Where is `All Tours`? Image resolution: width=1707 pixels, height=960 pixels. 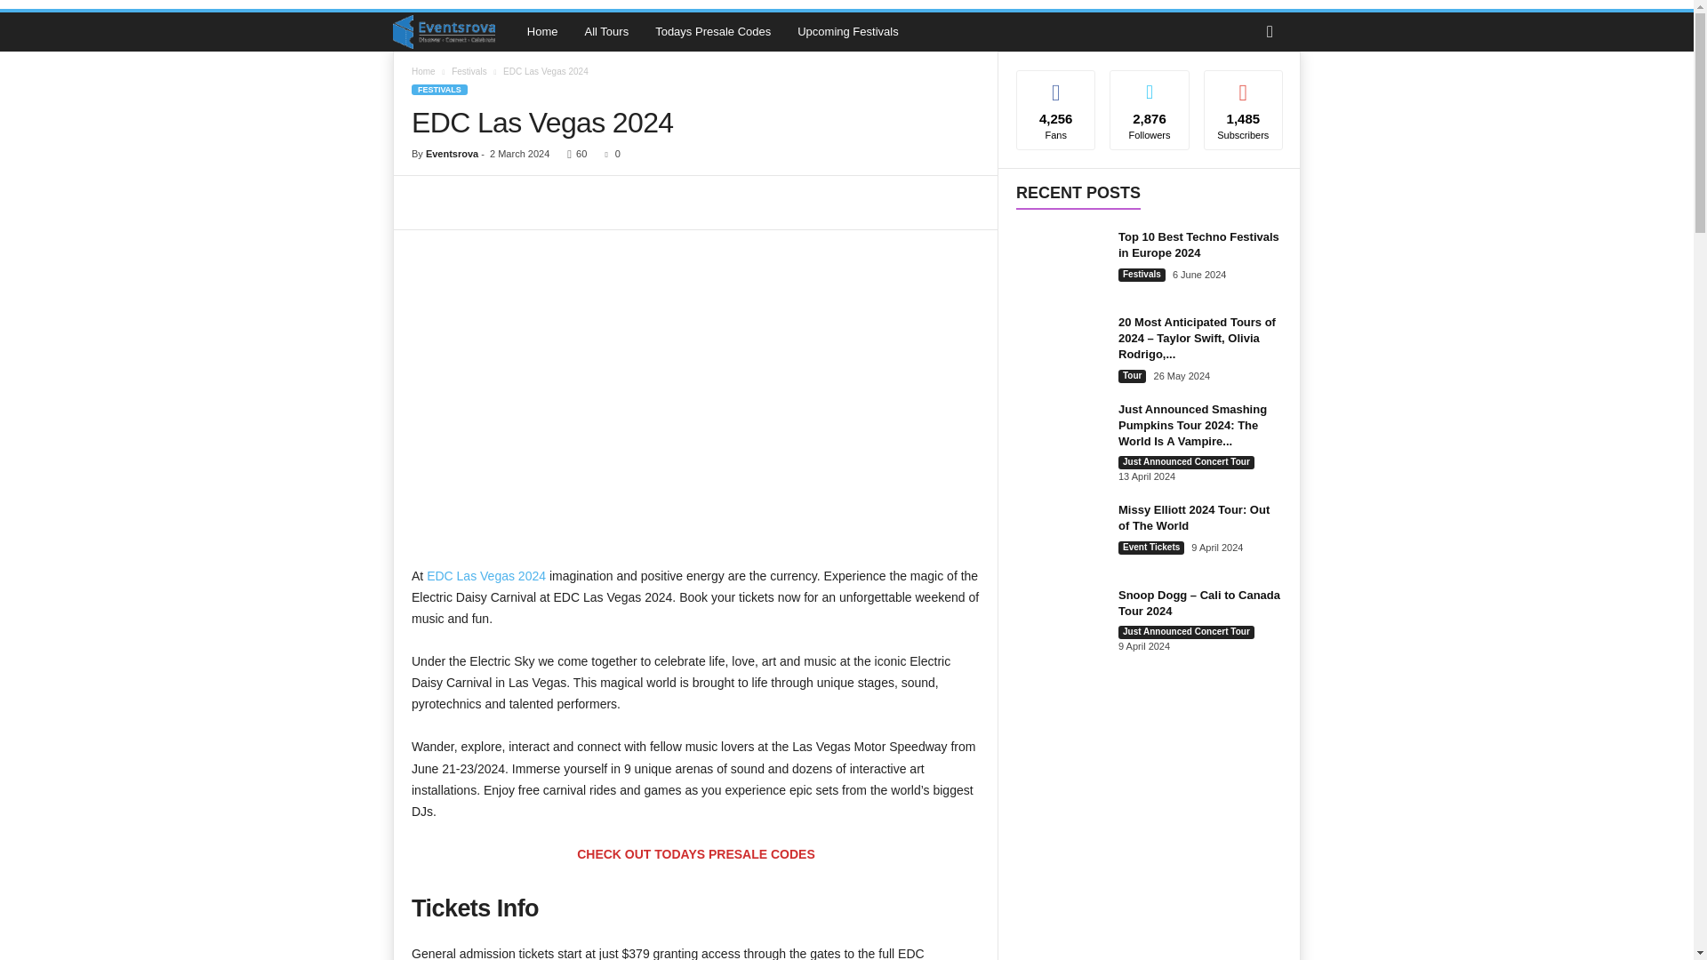
All Tours is located at coordinates (607, 32).